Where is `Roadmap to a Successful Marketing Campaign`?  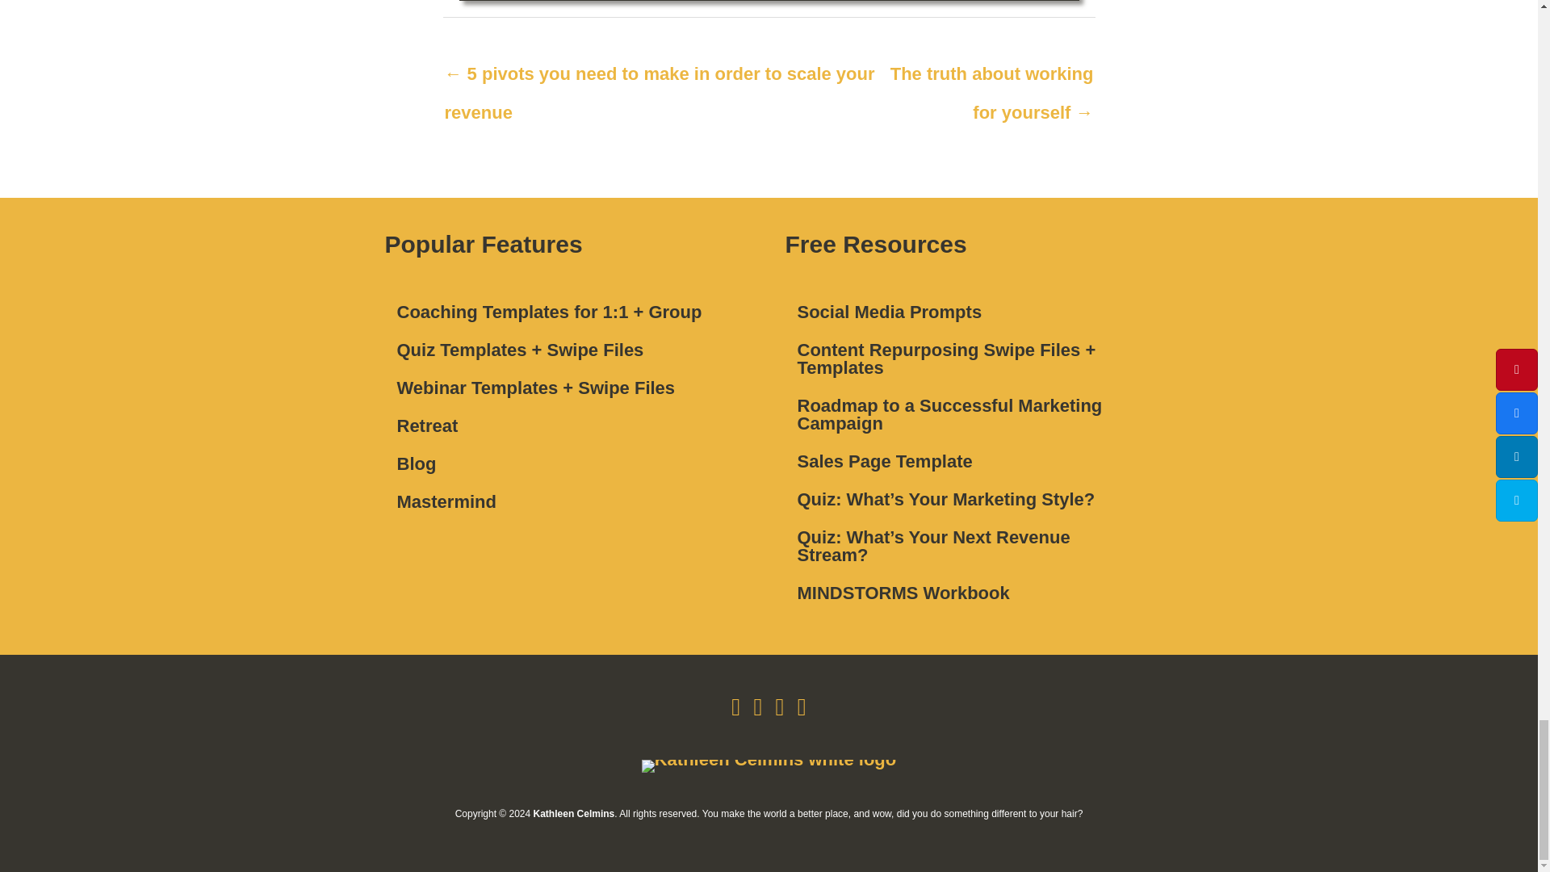 Roadmap to a Successful Marketing Campaign is located at coordinates (969, 415).